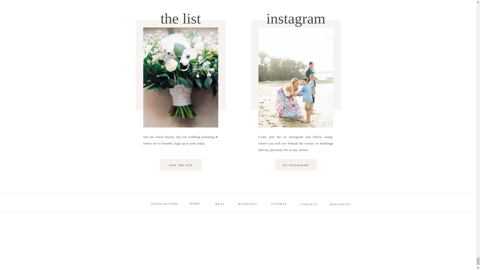  What do you see at coordinates (295, 165) in the screenshot?
I see `ON INSTAGRAM` at bounding box center [295, 165].